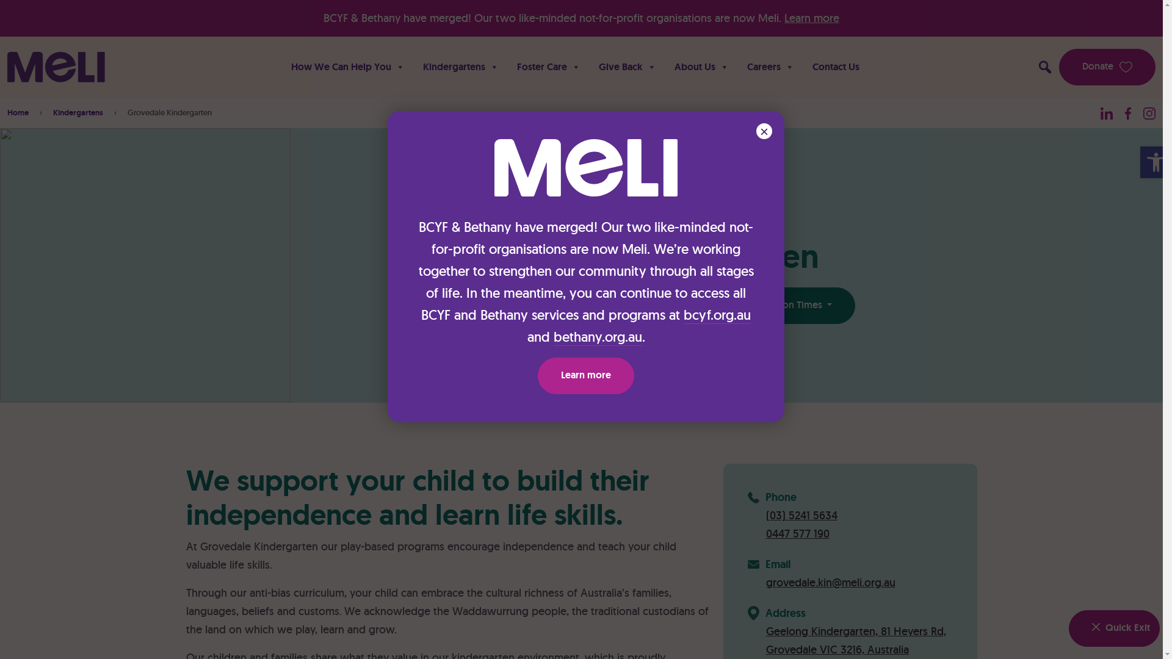 The image size is (1172, 659). Describe the element at coordinates (628, 67) in the screenshot. I see `Give Back` at that location.